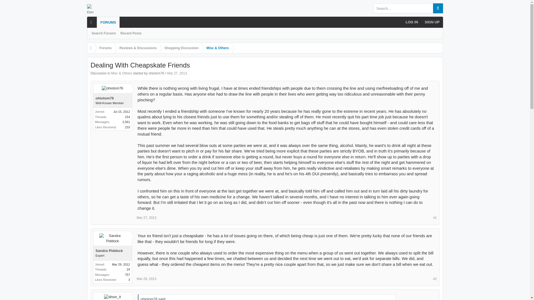 Image resolution: width=534 pixels, height=300 pixels. What do you see at coordinates (126, 20) in the screenshot?
I see `FRIENDS DON'T LET FRIENDS PAY FULL` at bounding box center [126, 20].